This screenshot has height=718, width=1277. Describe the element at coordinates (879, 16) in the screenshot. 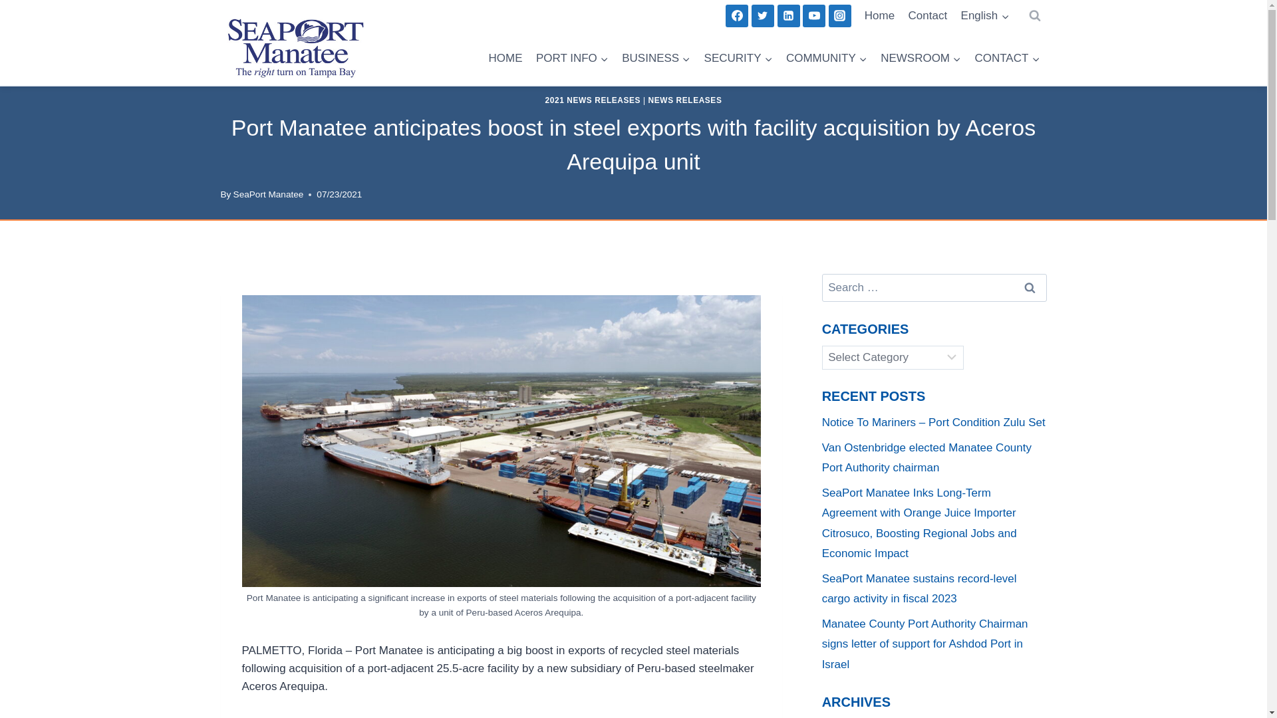

I see `Home` at that location.